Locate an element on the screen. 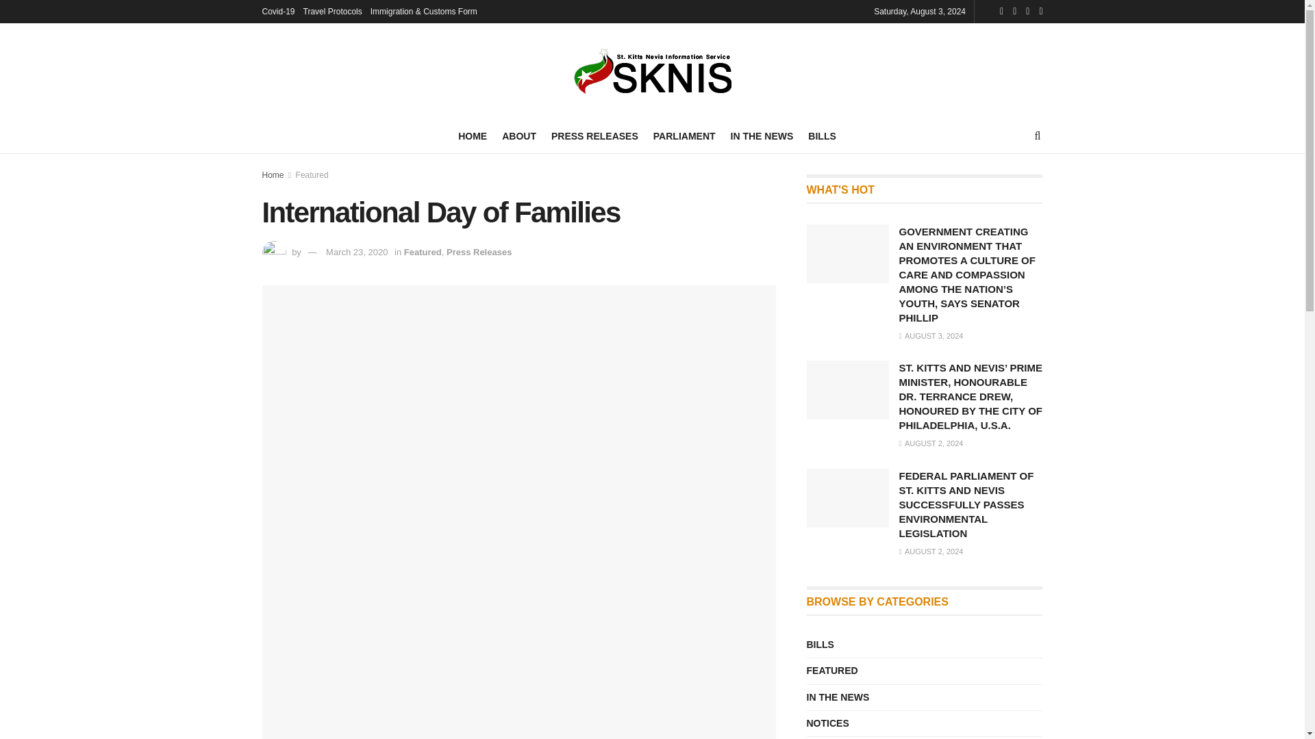 Image resolution: width=1315 pixels, height=739 pixels. Featured is located at coordinates (312, 175).